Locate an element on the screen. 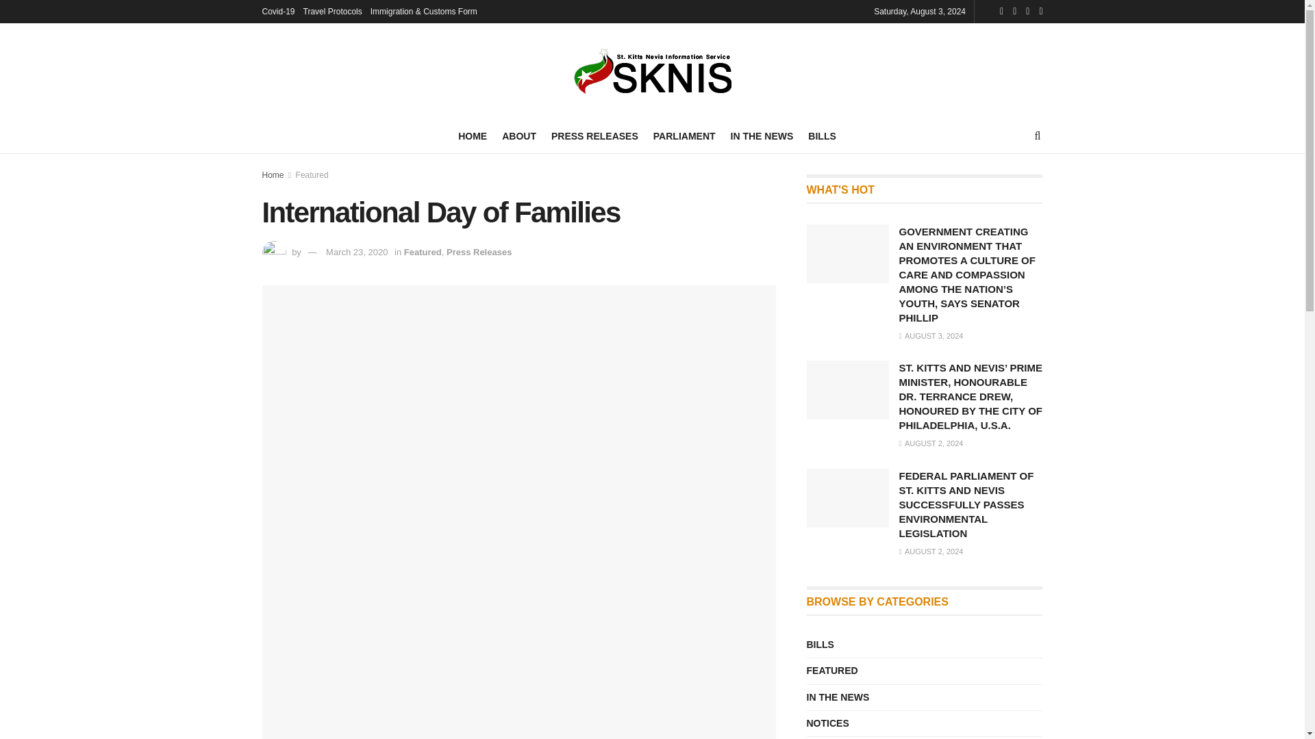 Image resolution: width=1315 pixels, height=739 pixels. Featured is located at coordinates (312, 175).